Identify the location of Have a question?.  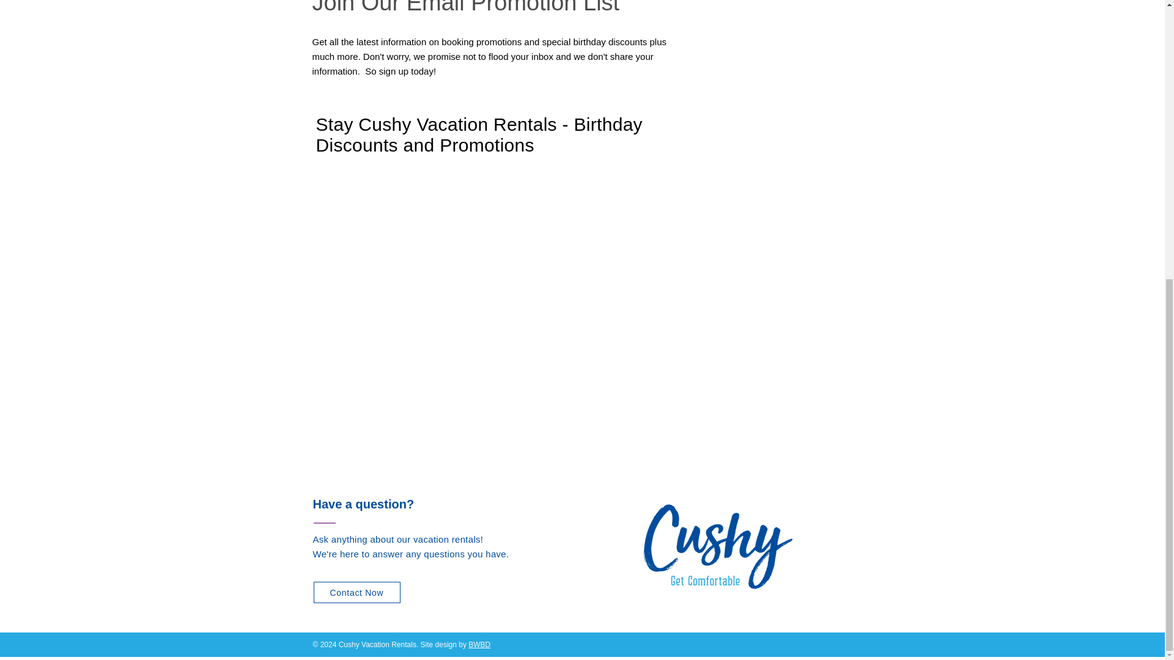
(363, 504).